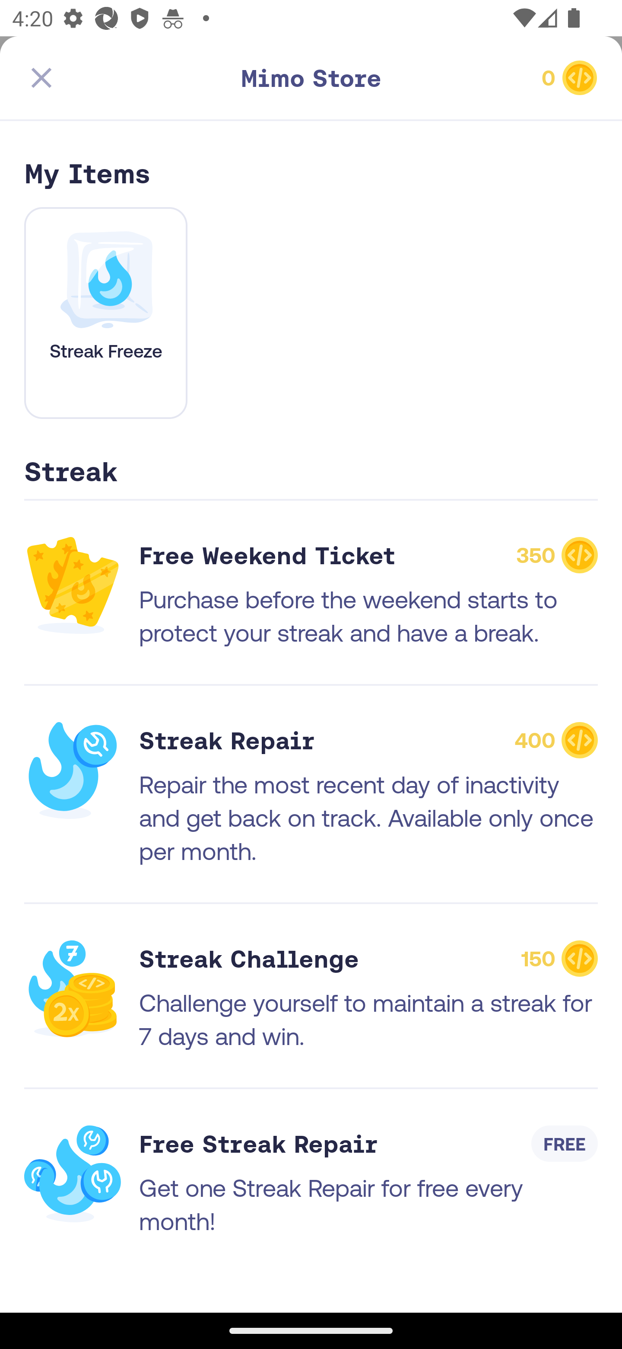 Image resolution: width=622 pixels, height=1349 pixels. Describe the element at coordinates (311, 151) in the screenshot. I see `Path Toolbar Selector Full-stack Development` at that location.